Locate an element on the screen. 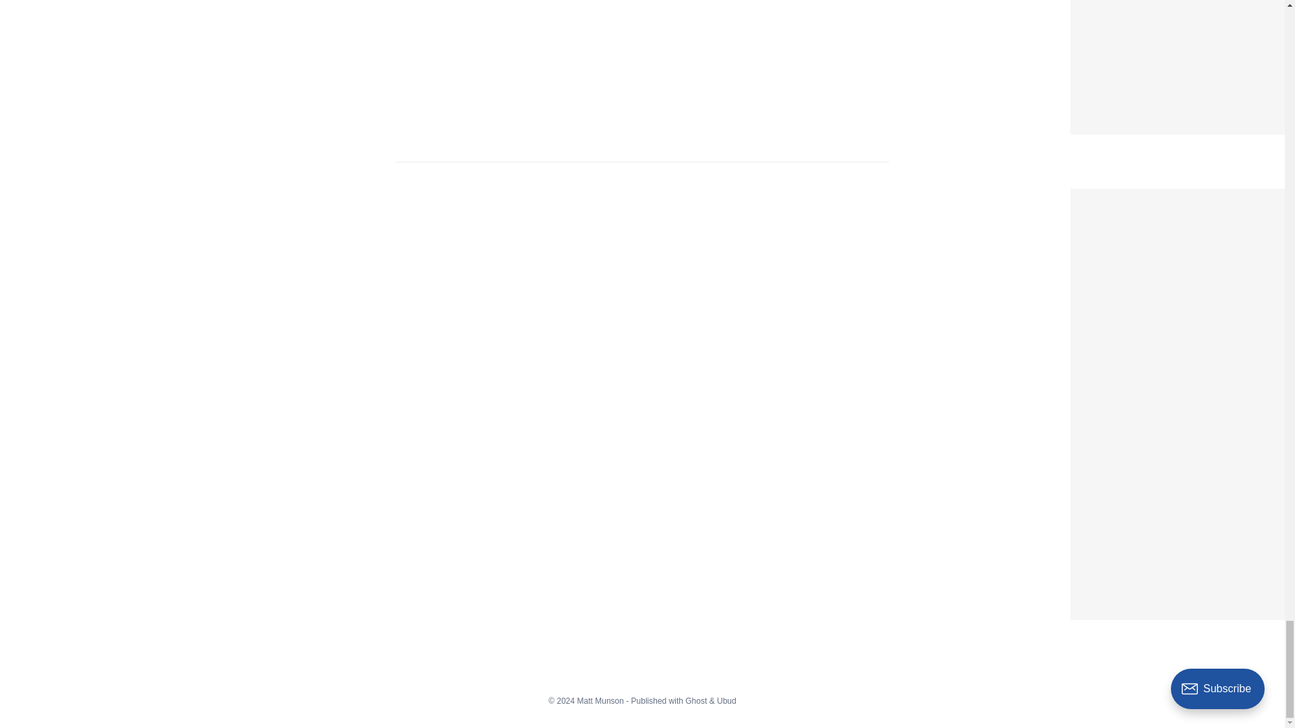  Ubud is located at coordinates (727, 700).